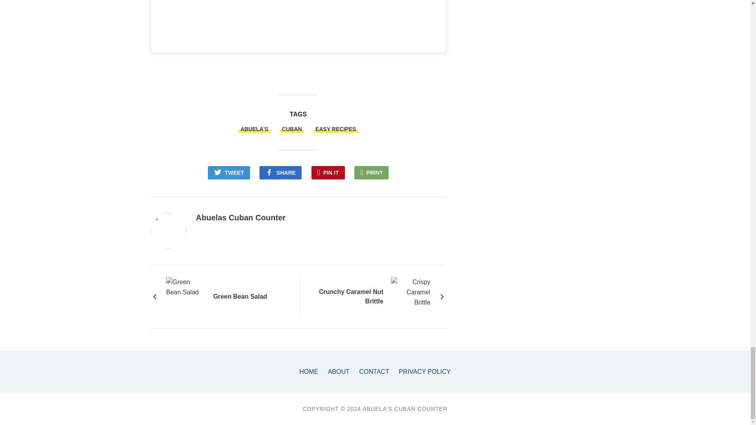 Image resolution: width=756 pixels, height=425 pixels. What do you see at coordinates (280, 172) in the screenshot?
I see `Share this on Facebook` at bounding box center [280, 172].